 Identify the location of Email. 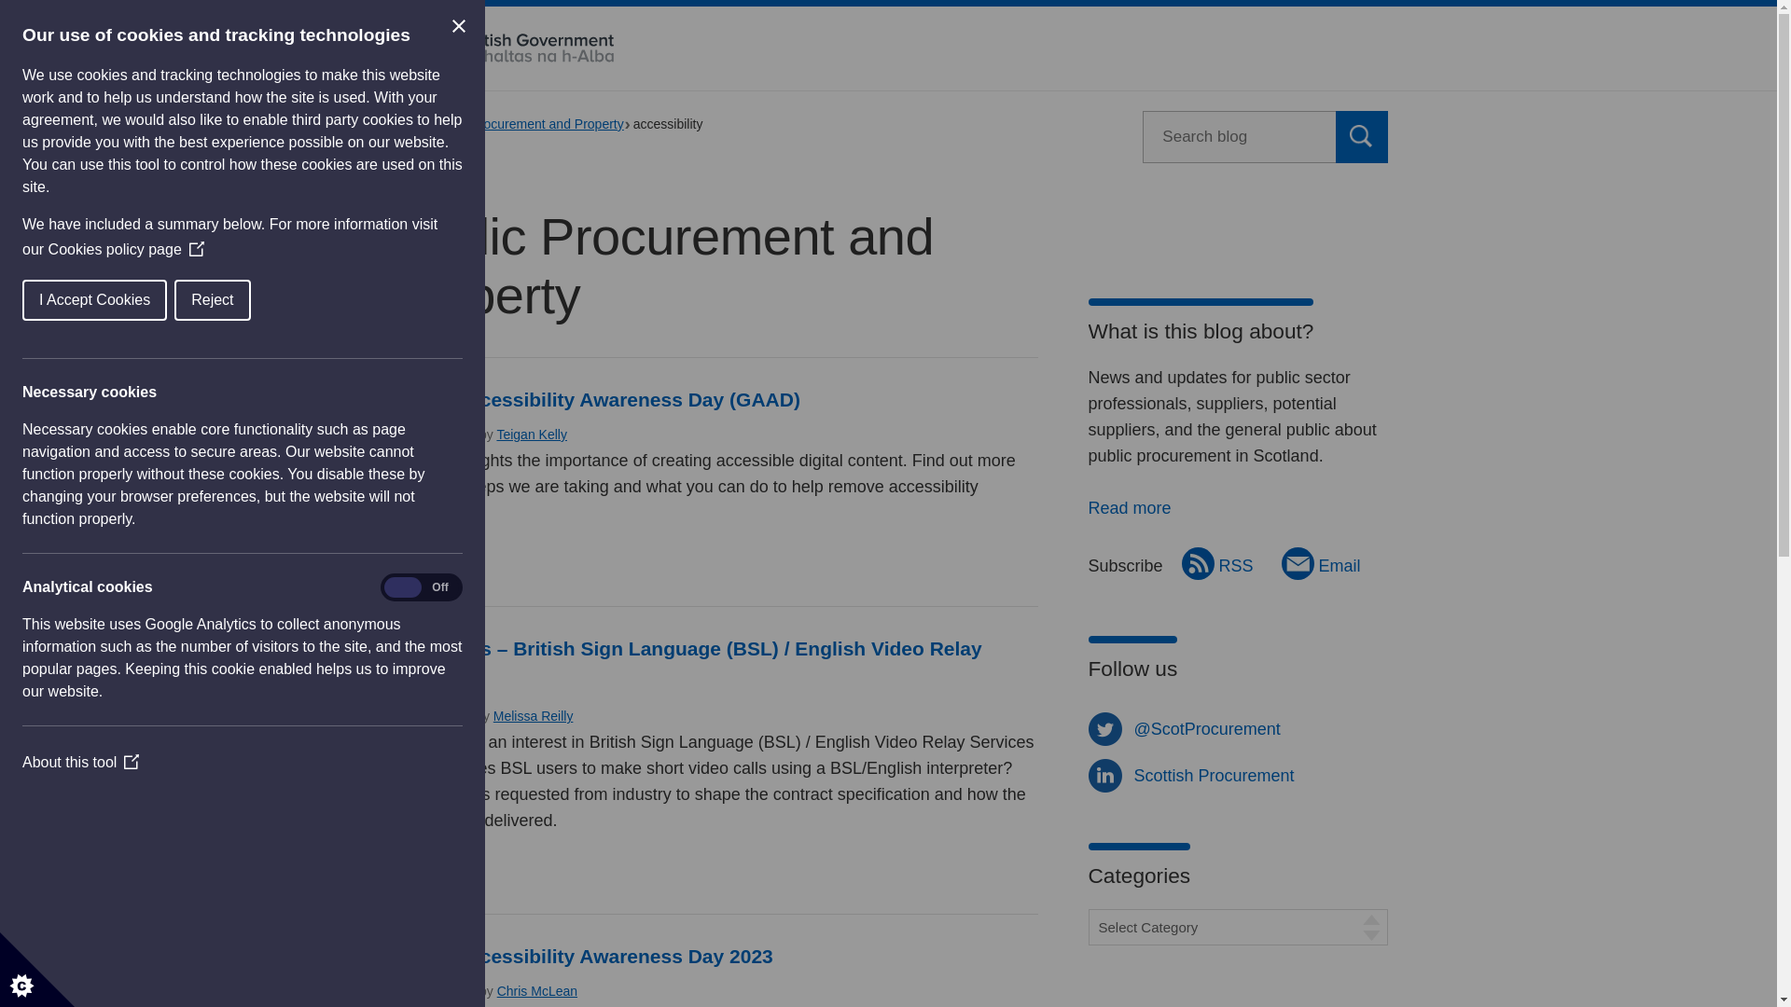
(1321, 563).